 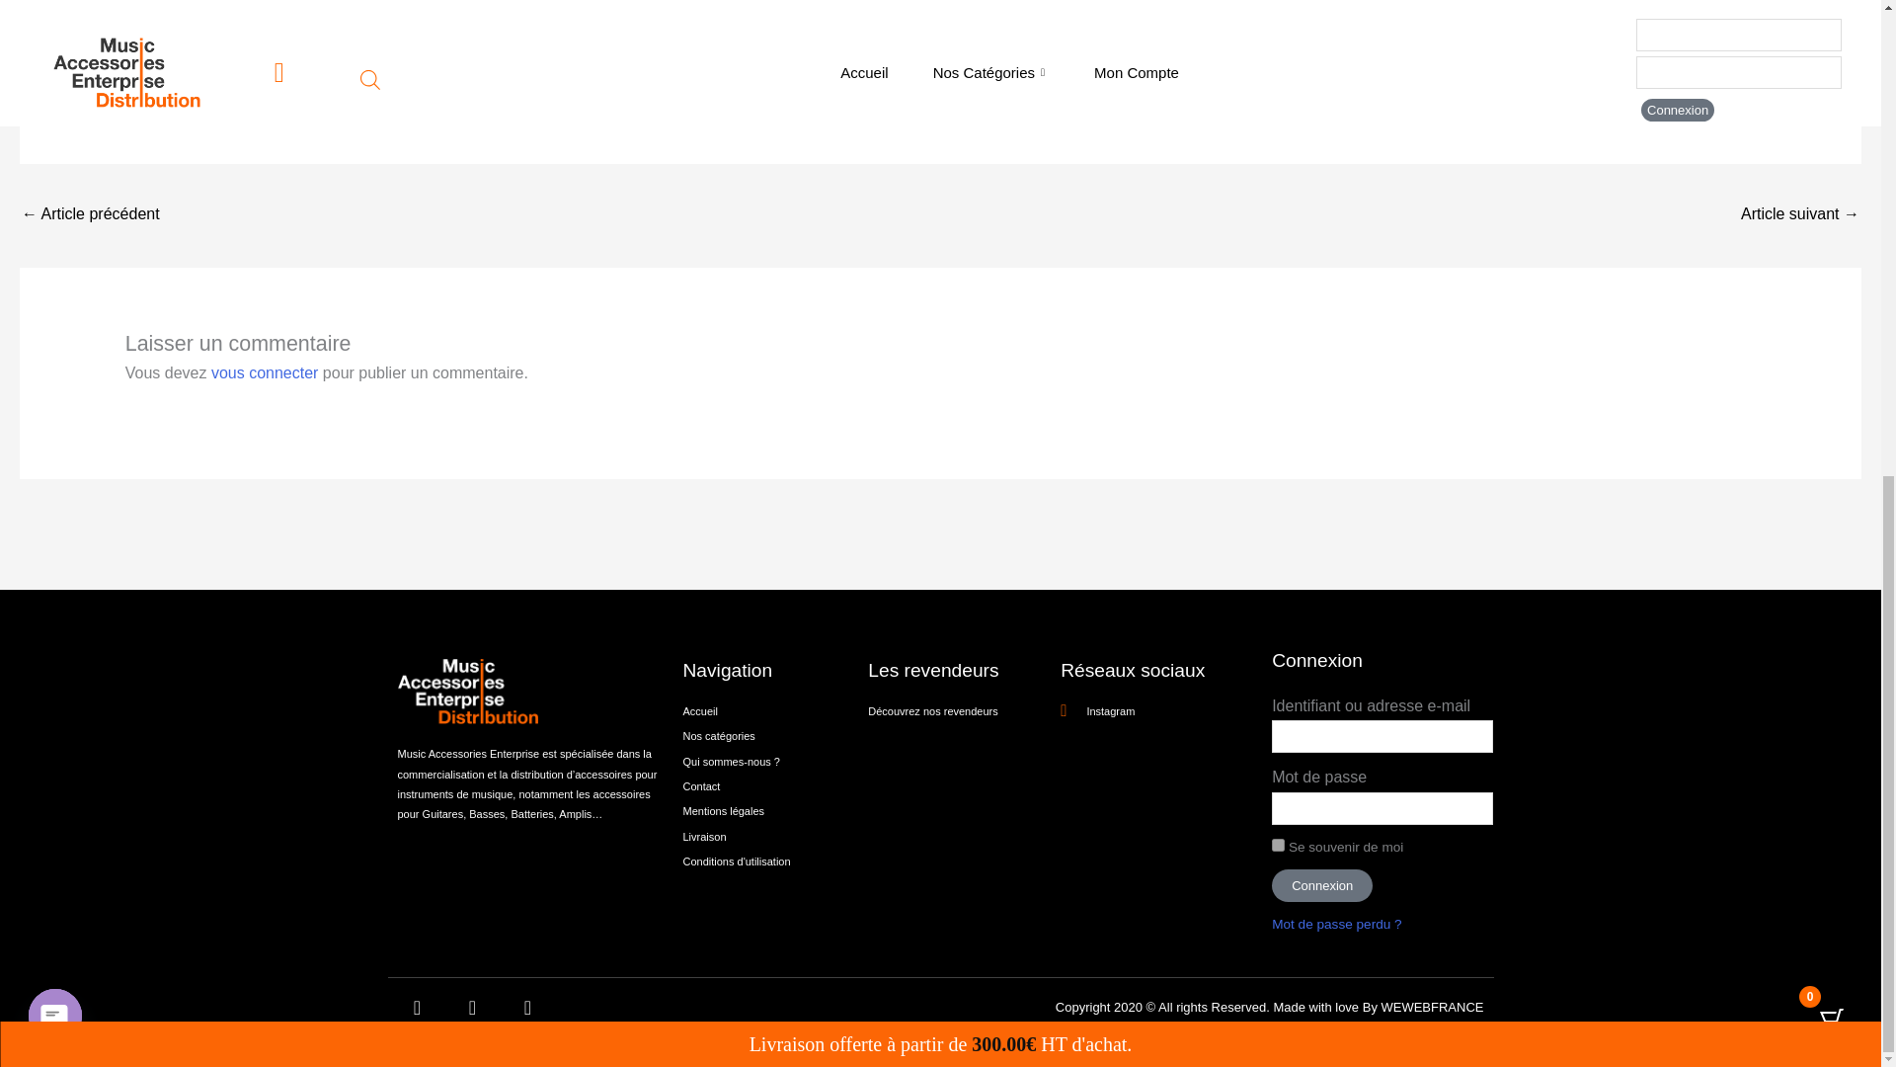 What do you see at coordinates (90, 215) in the screenshot?
I see `VDR Innovative Concepts` at bounding box center [90, 215].